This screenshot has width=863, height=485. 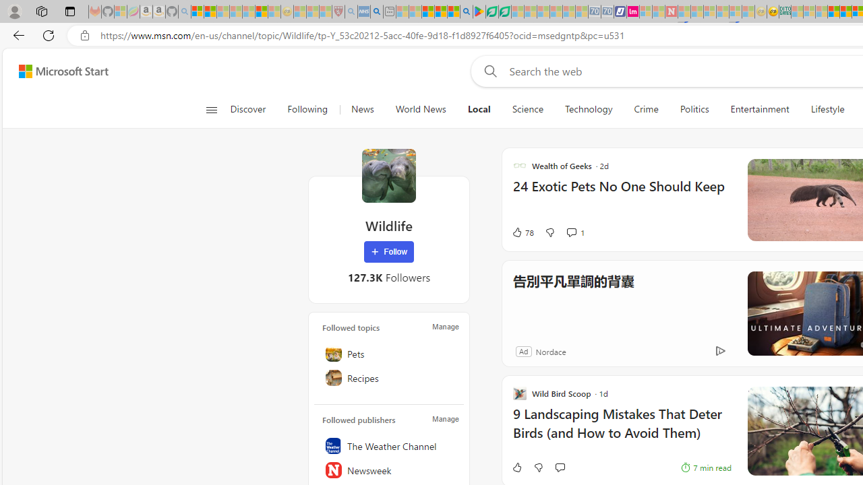 What do you see at coordinates (389, 354) in the screenshot?
I see `Pets` at bounding box center [389, 354].